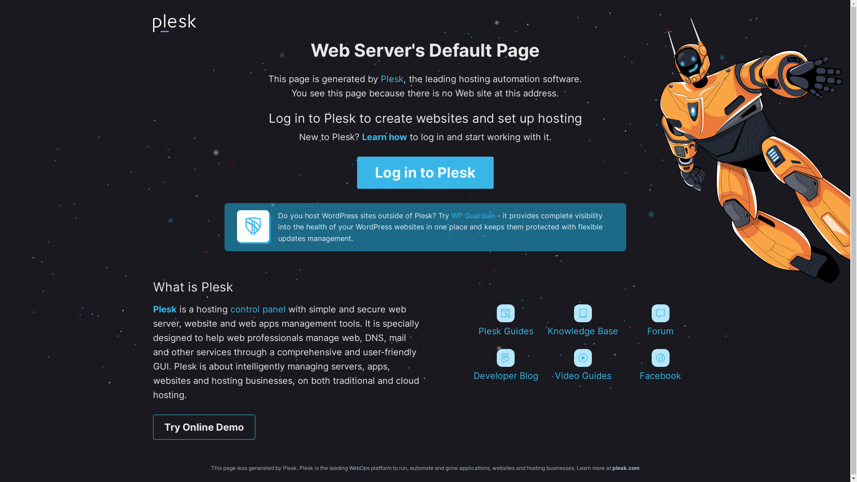 This screenshot has width=857, height=482. I want to click on Learn how, so click(384, 137).